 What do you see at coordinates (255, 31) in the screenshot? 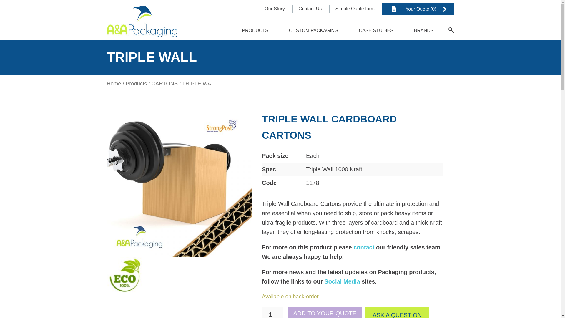
I see `PRODUCTS` at bounding box center [255, 31].